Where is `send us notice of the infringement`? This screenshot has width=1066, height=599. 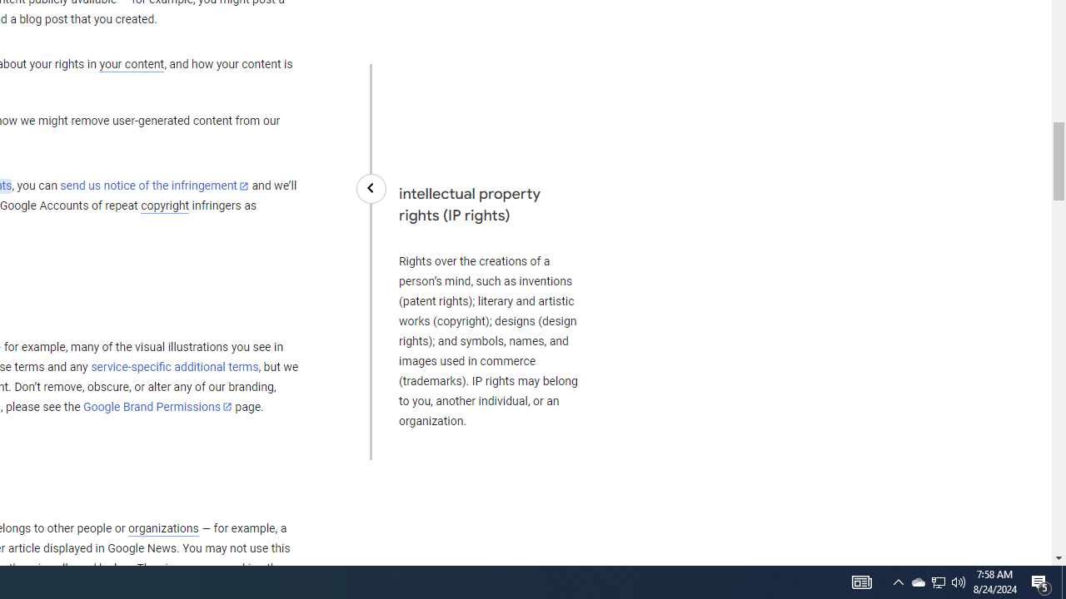 send us notice of the infringement is located at coordinates (154, 186).